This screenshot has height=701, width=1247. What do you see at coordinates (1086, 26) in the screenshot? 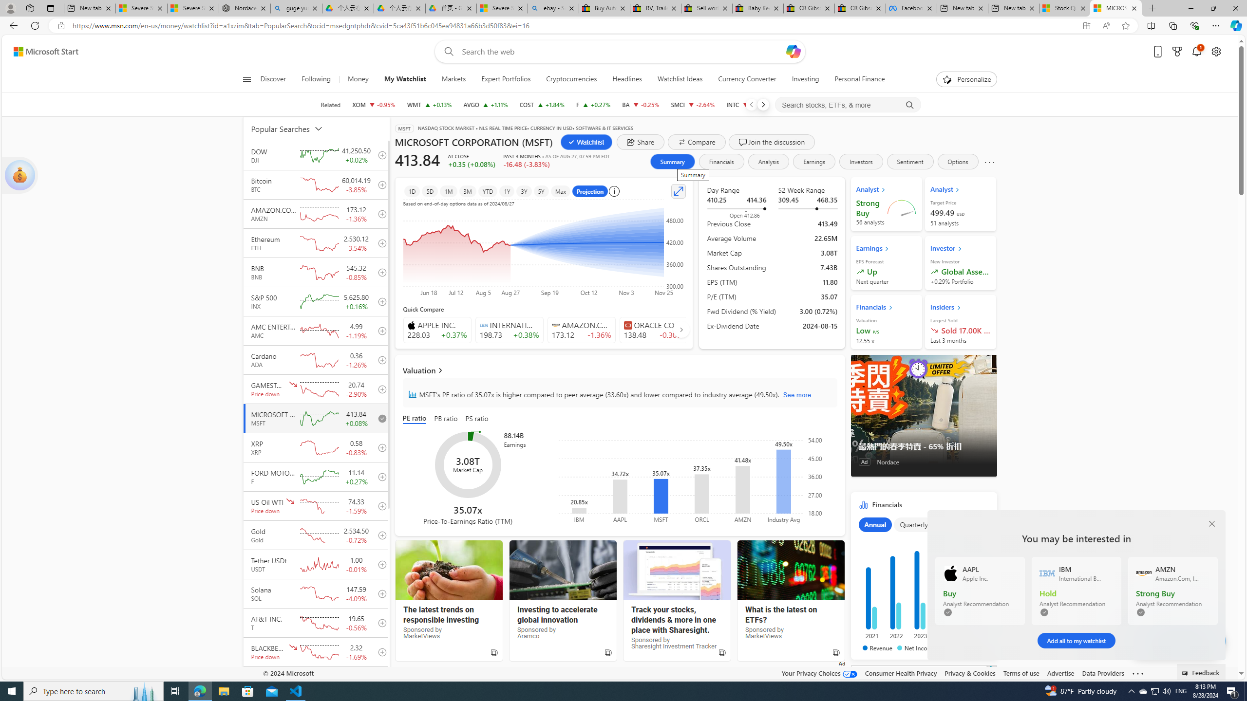
I see `App available. Install Start Money` at bounding box center [1086, 26].